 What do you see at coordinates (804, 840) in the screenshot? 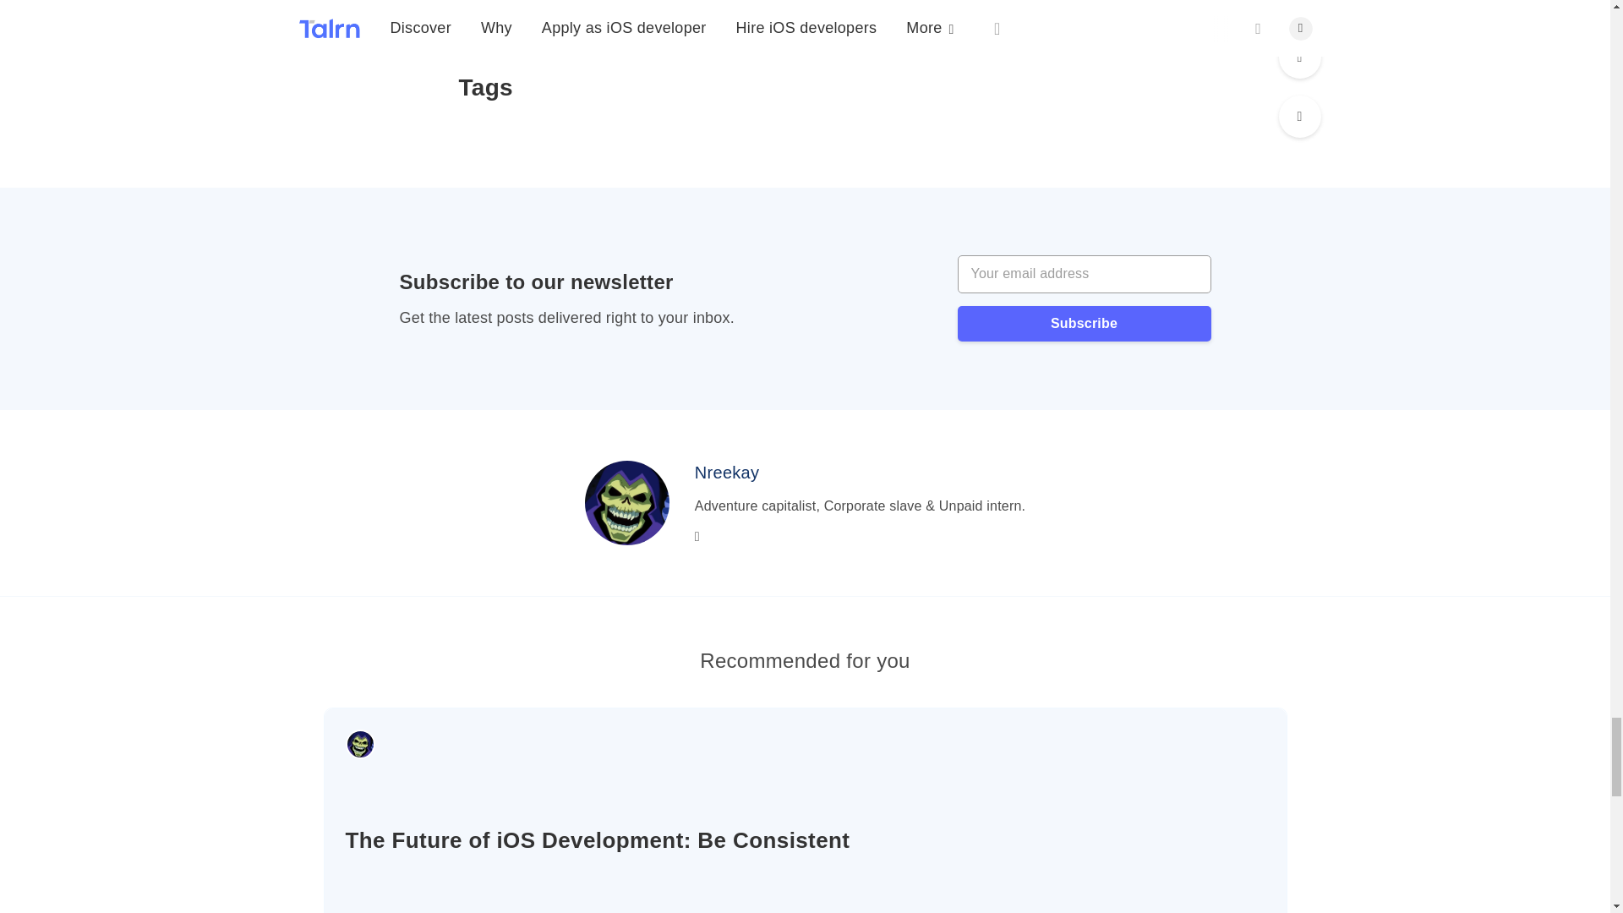
I see `The Future of iOS Development: Be Consistent` at bounding box center [804, 840].